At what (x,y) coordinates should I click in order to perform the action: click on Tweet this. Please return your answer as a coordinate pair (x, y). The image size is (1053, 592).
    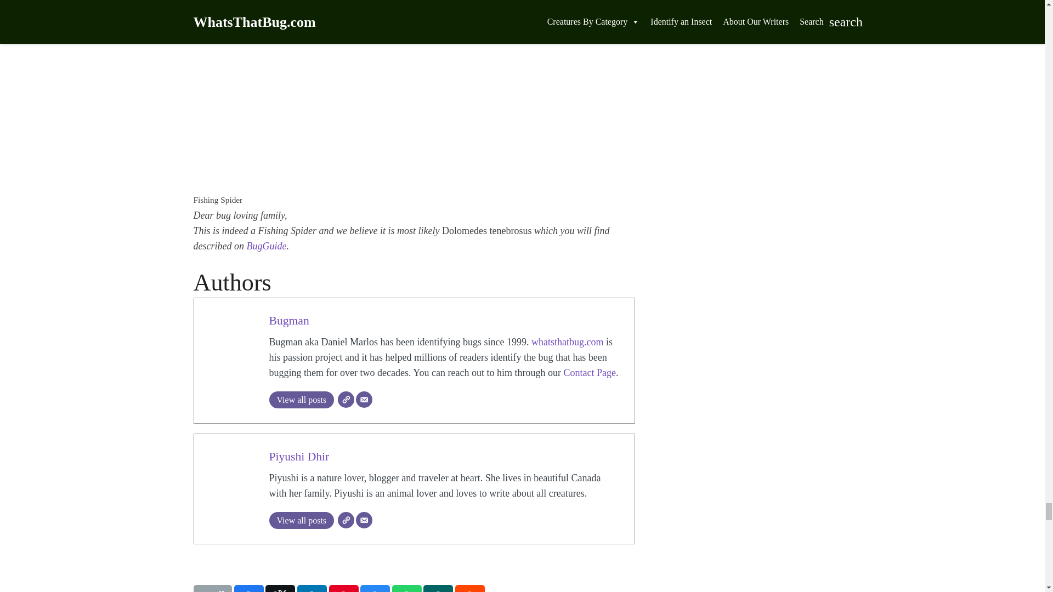
    Looking at the image, I should click on (280, 589).